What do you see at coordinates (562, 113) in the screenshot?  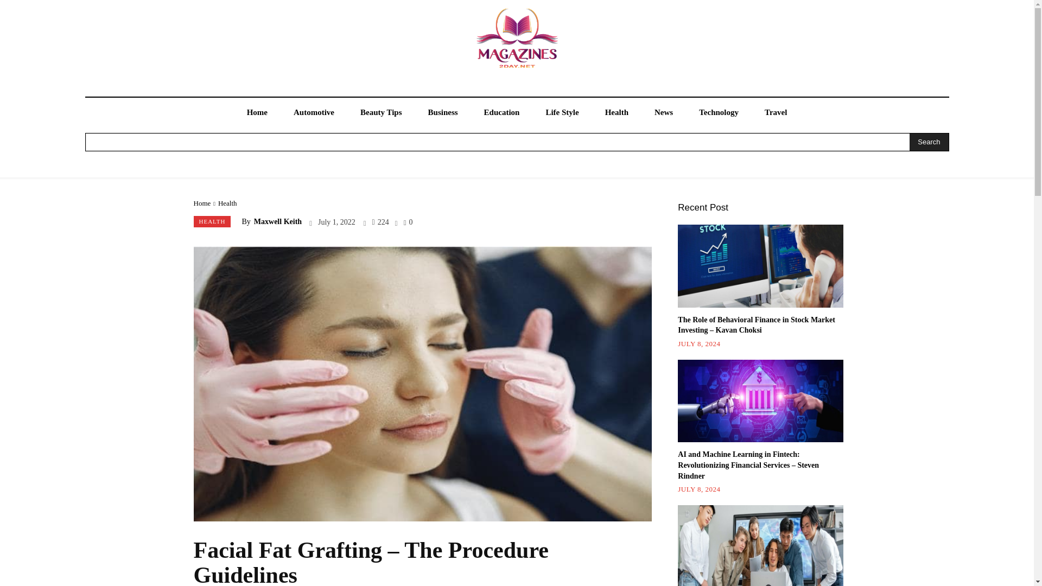 I see `Life Style` at bounding box center [562, 113].